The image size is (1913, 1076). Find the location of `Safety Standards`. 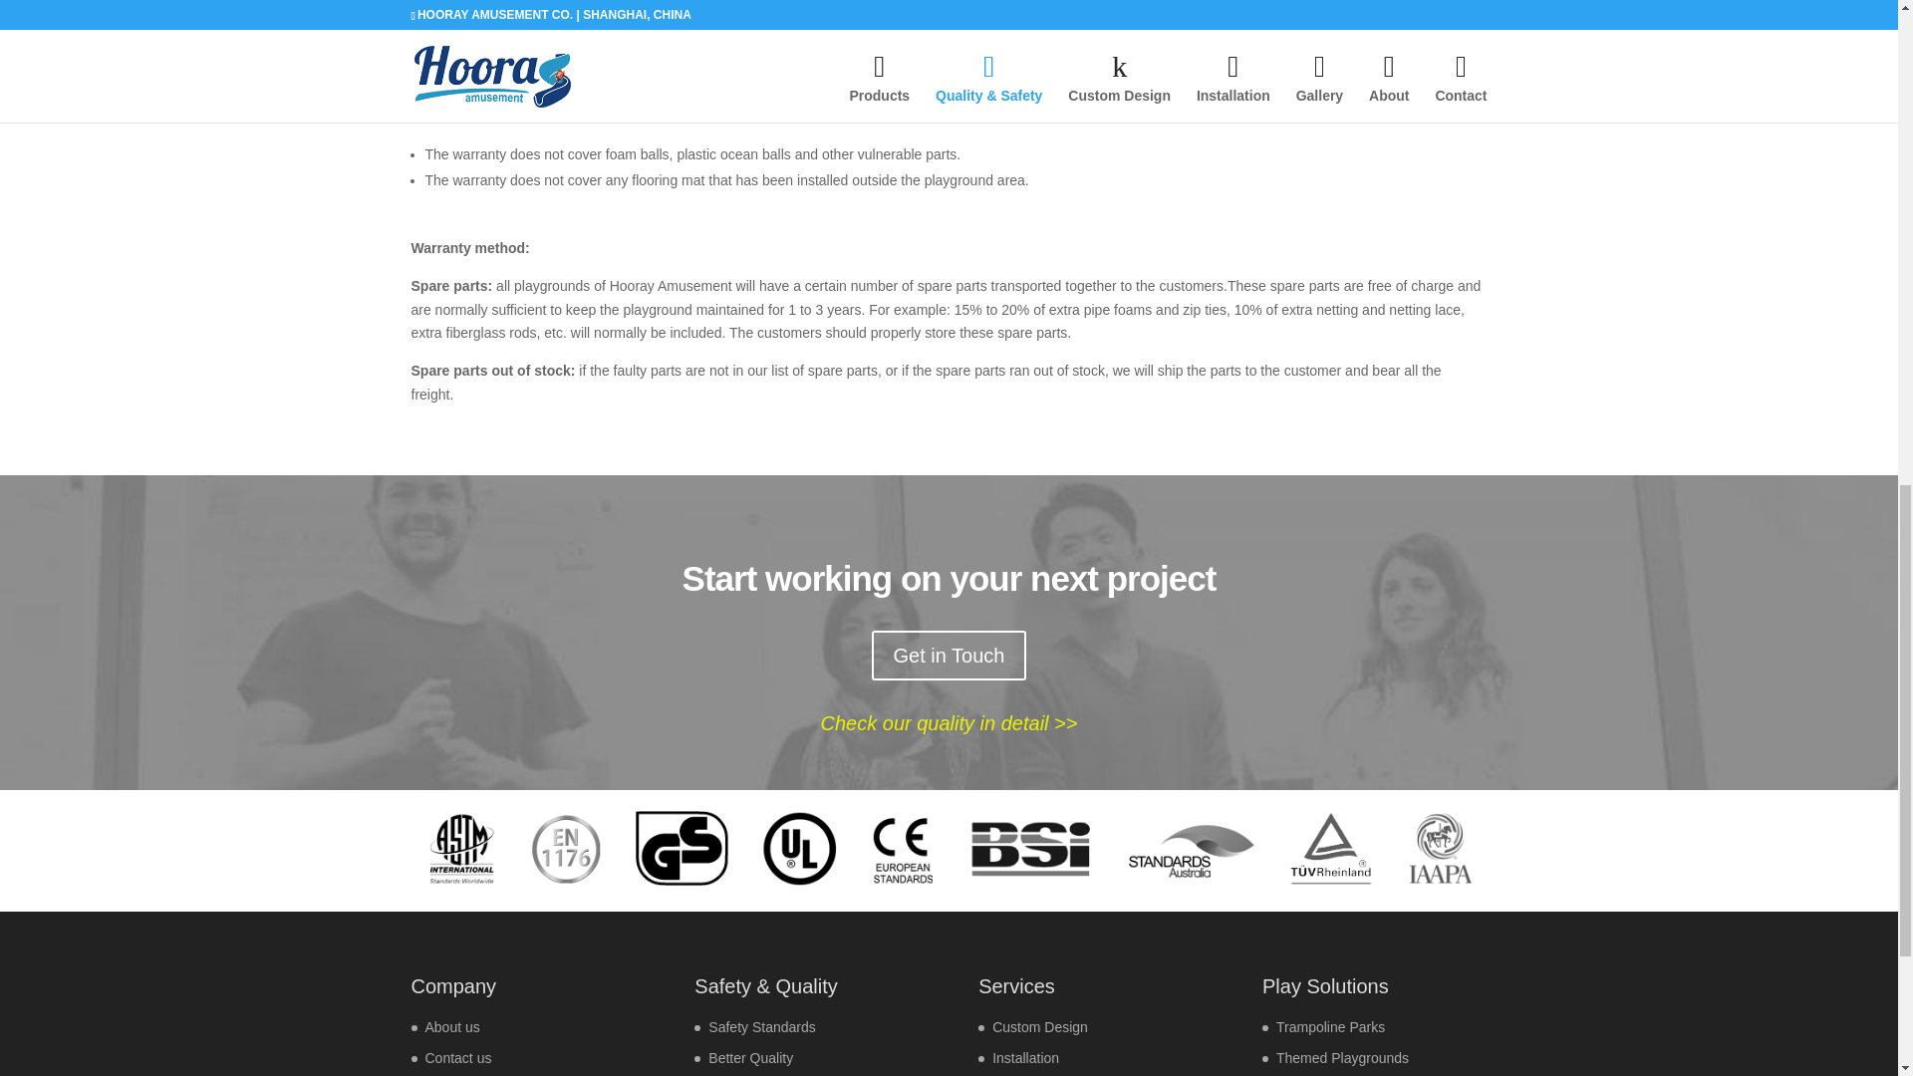

Safety Standards is located at coordinates (761, 1026).